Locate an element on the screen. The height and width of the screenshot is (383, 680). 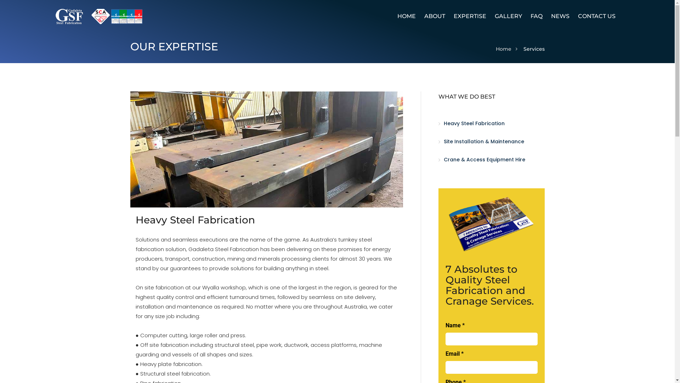
FAQ is located at coordinates (537, 16).